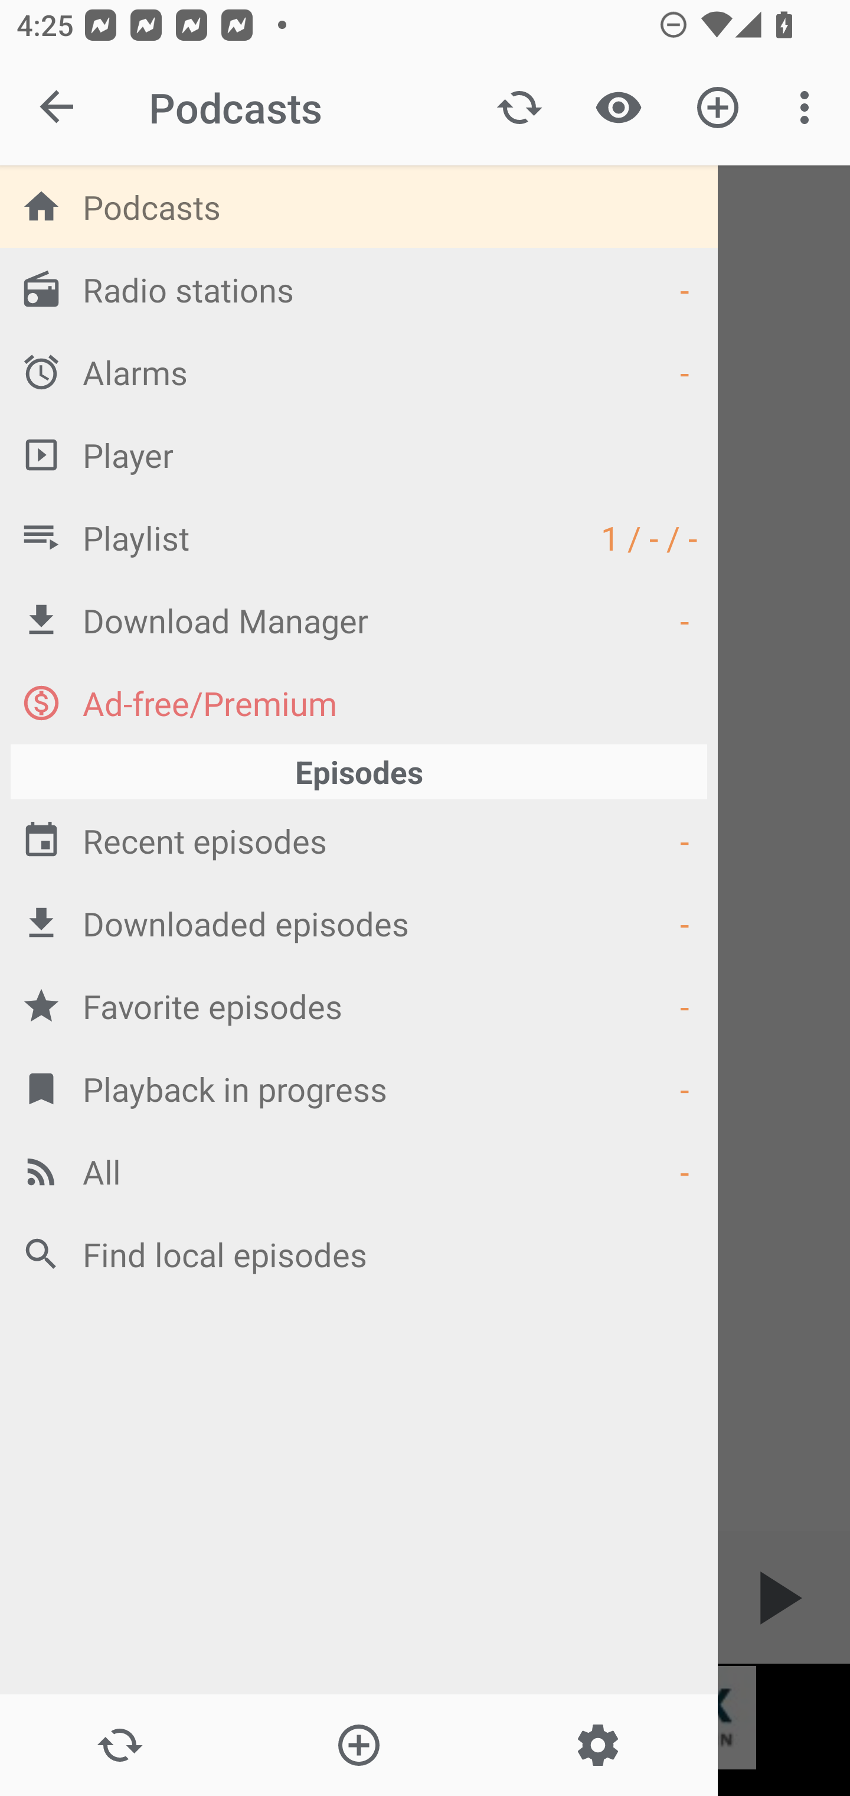 The image size is (850, 1796). What do you see at coordinates (597, 1745) in the screenshot?
I see `Settings` at bounding box center [597, 1745].